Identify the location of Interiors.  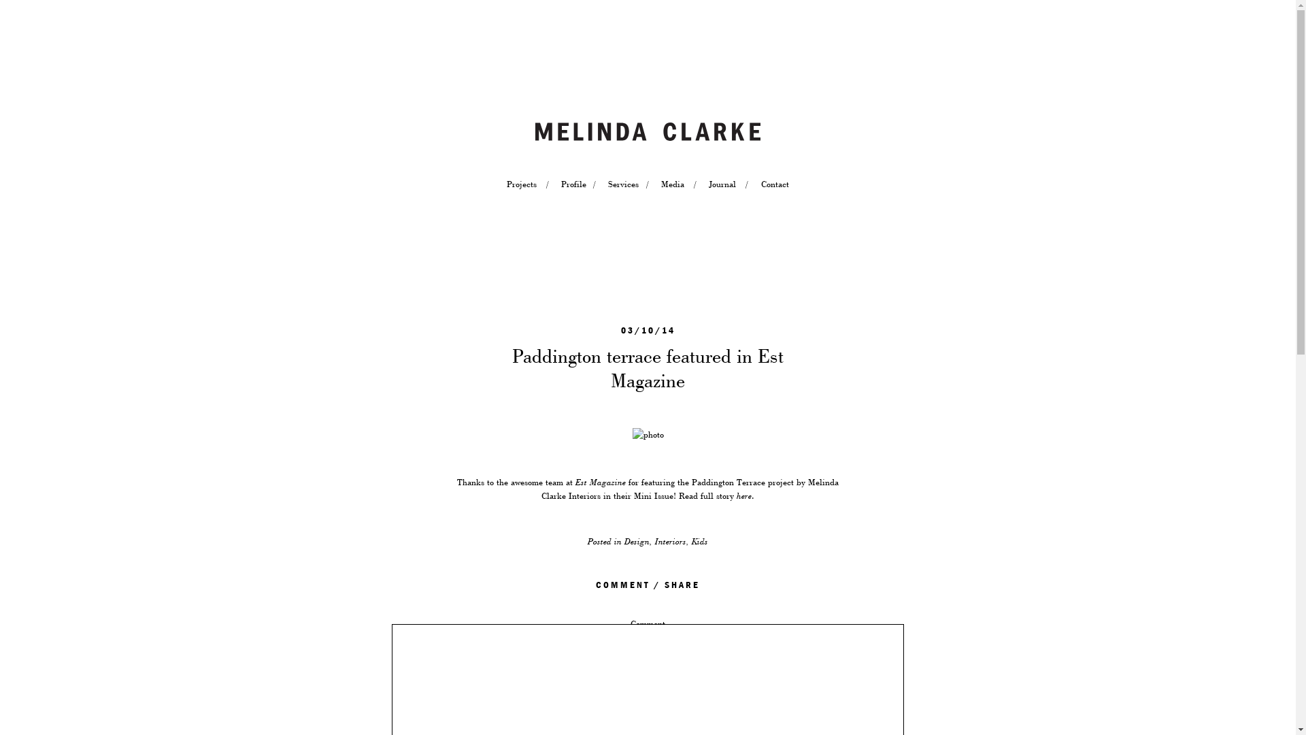
(671, 542).